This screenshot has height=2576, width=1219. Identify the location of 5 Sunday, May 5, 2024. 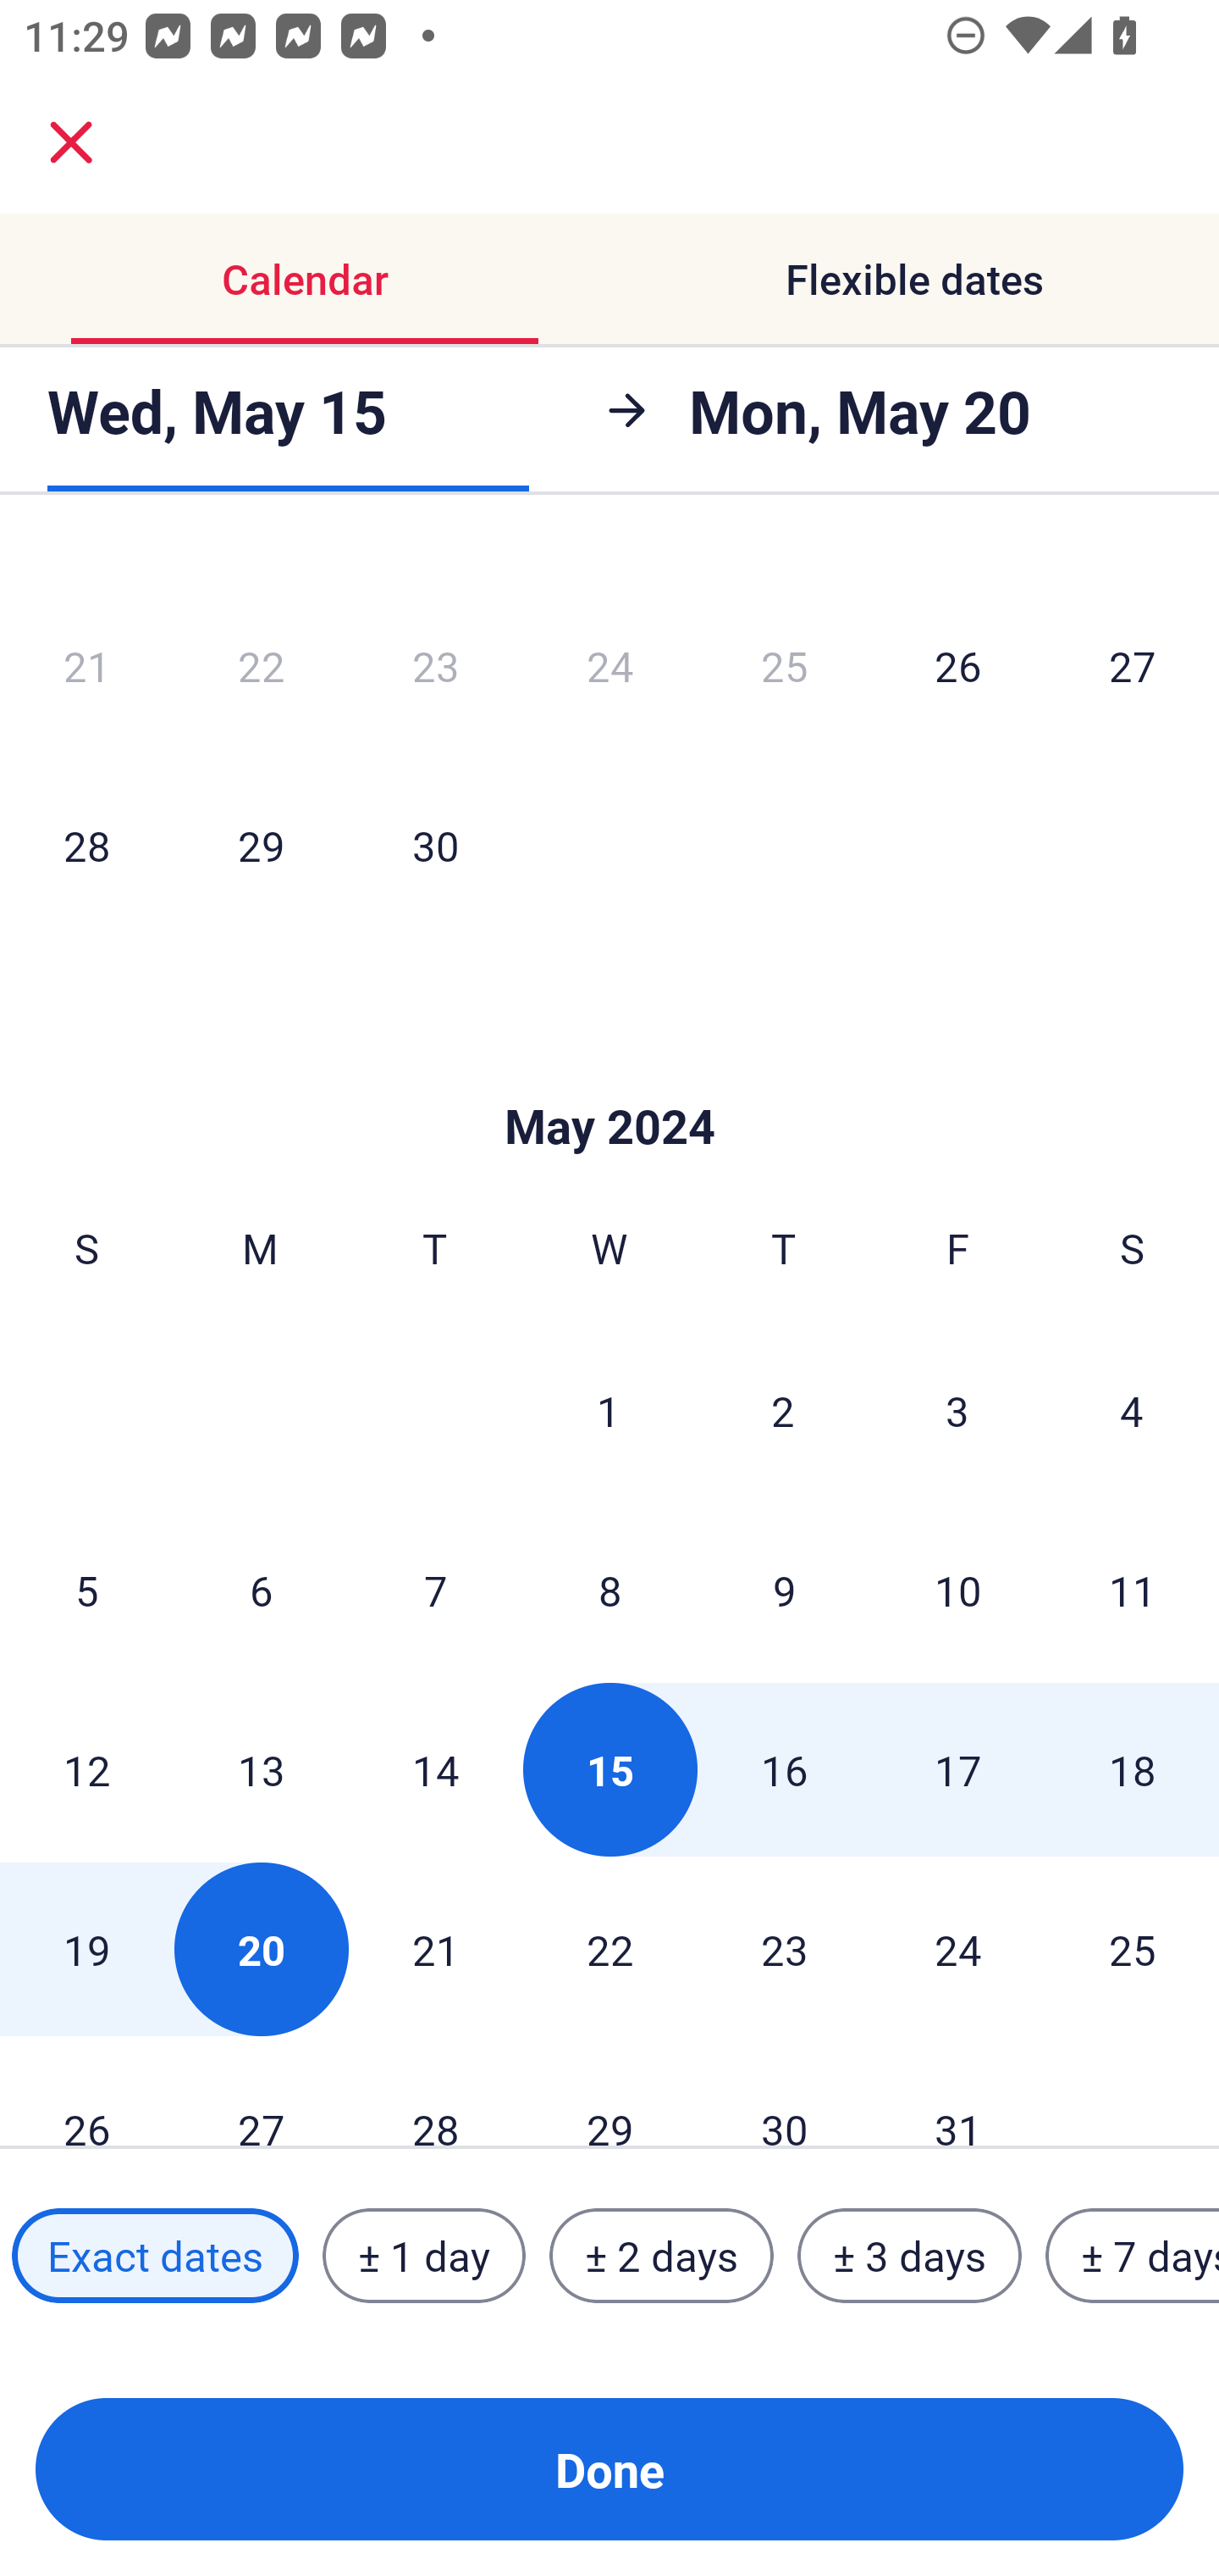
(86, 1591).